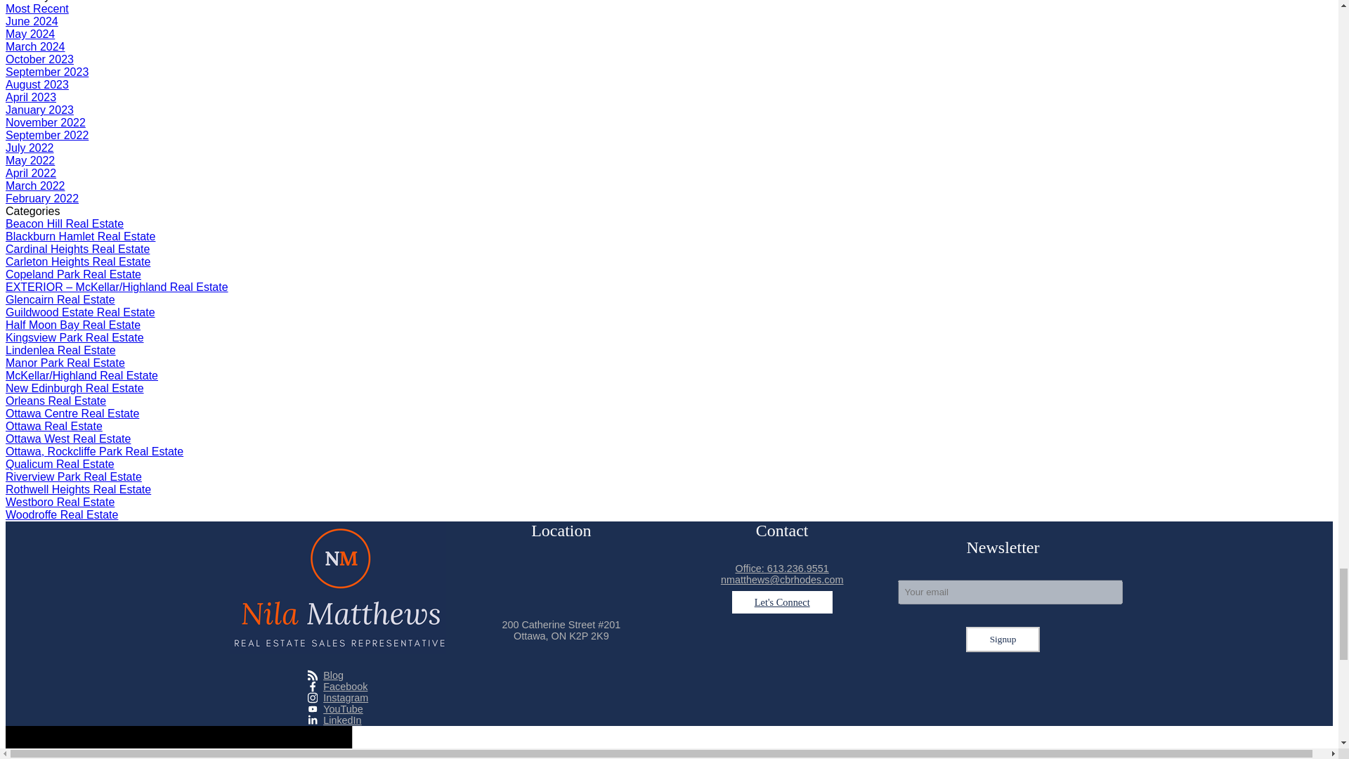 Image resolution: width=1349 pixels, height=759 pixels. I want to click on May 2024, so click(30, 34).